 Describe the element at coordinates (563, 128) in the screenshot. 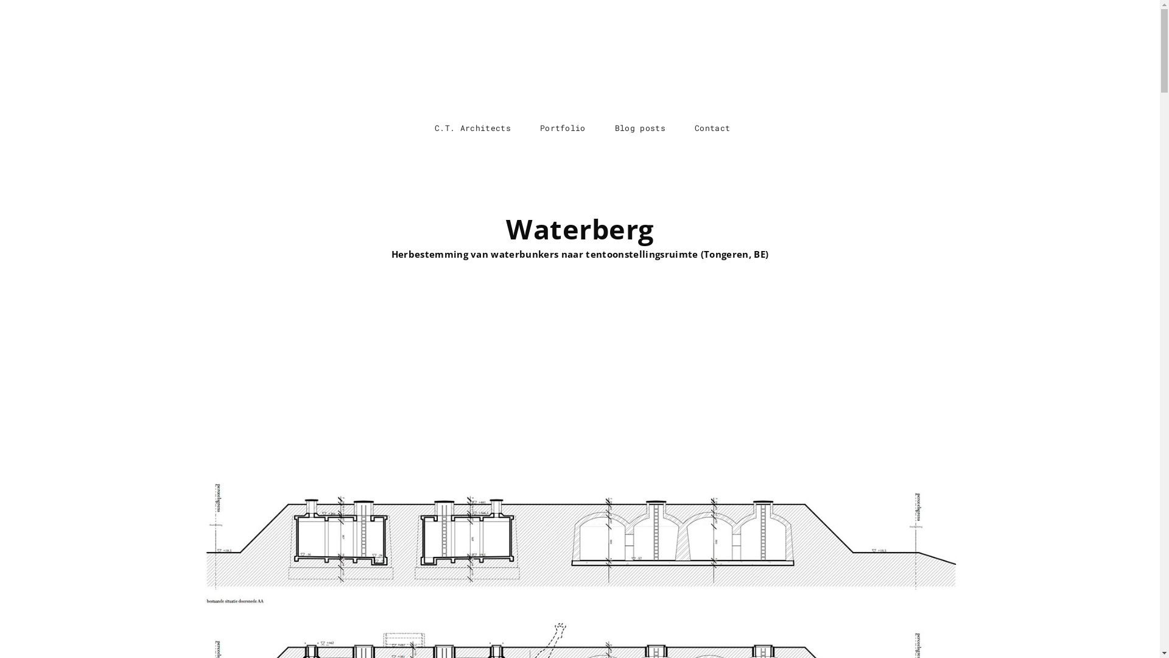

I see `Portfolio` at that location.